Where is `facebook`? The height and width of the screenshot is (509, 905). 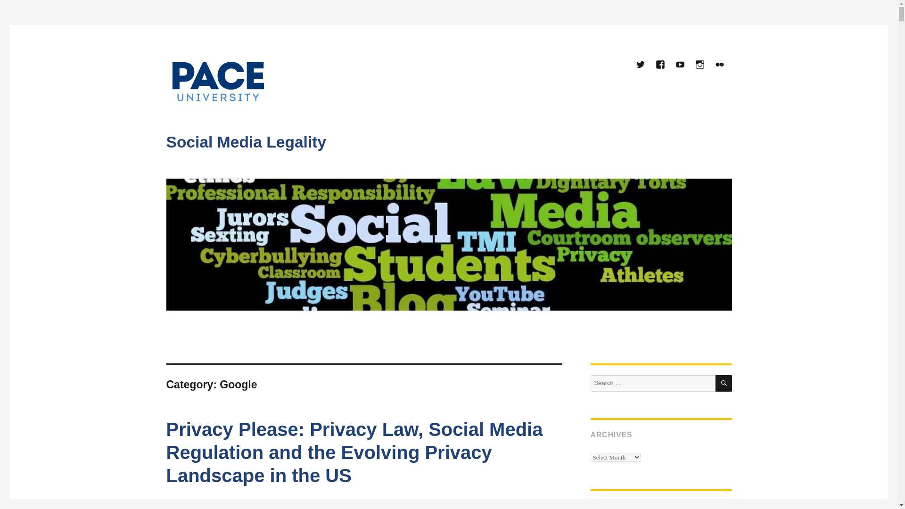 facebook is located at coordinates (660, 65).